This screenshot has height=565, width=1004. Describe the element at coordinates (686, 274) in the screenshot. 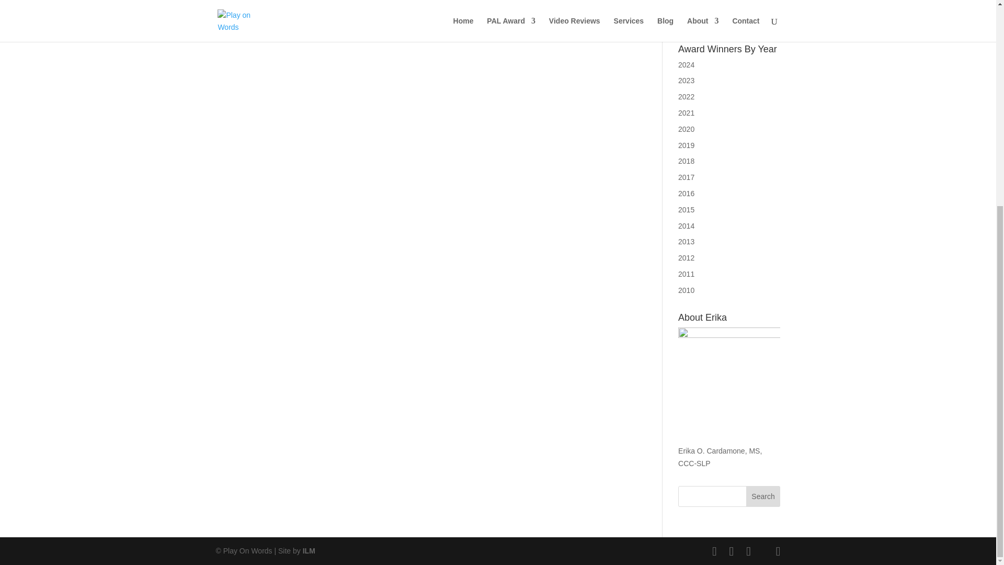

I see `2011` at that location.